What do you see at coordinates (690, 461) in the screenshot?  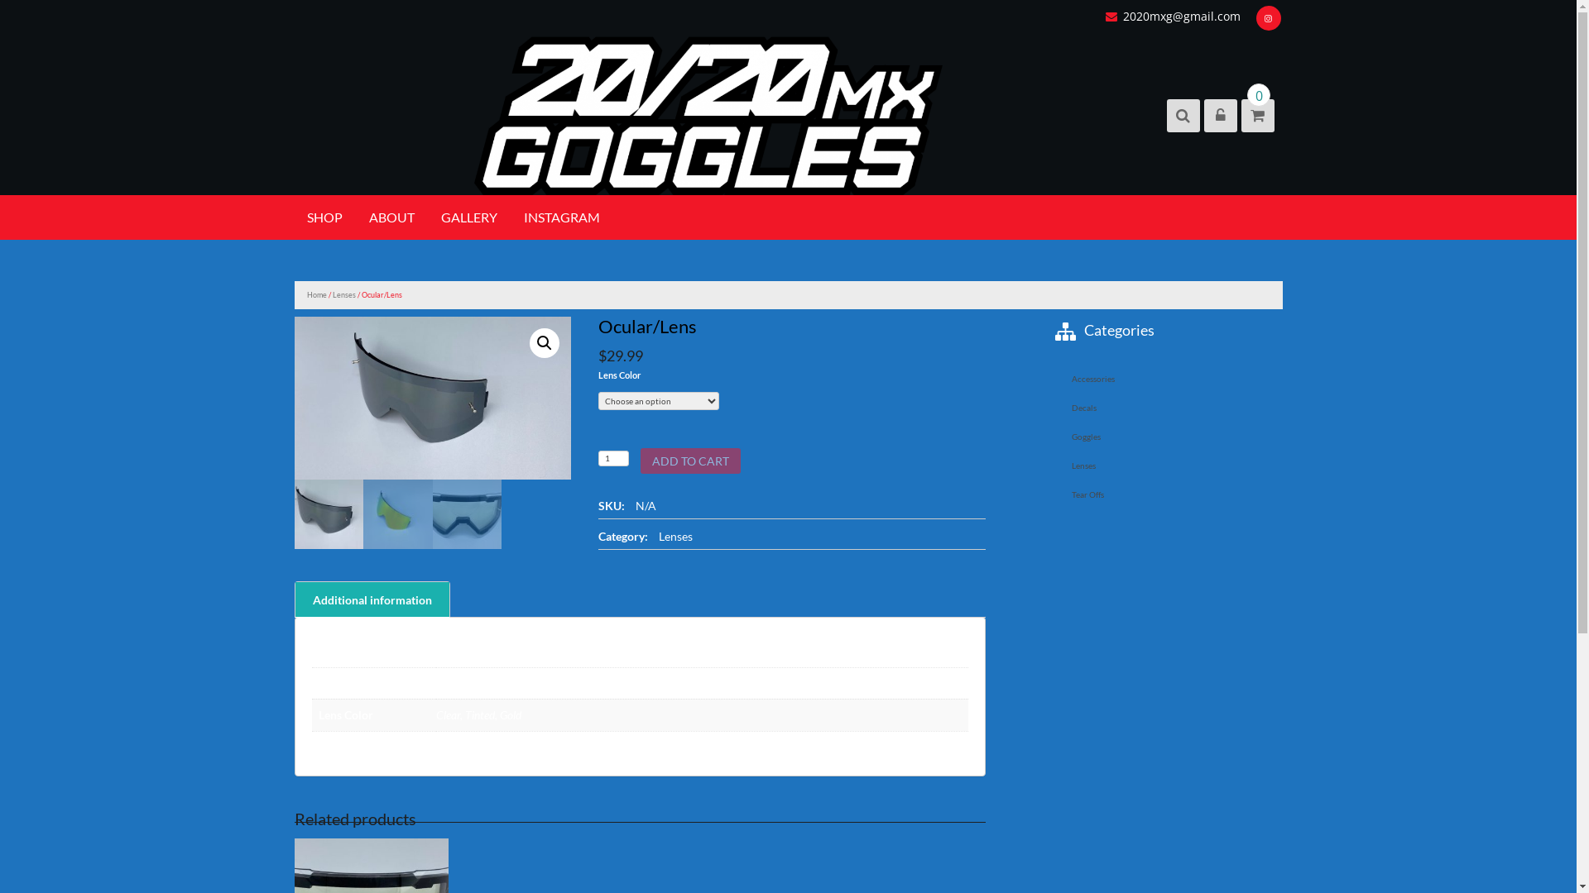 I see `ADD TO CART` at bounding box center [690, 461].